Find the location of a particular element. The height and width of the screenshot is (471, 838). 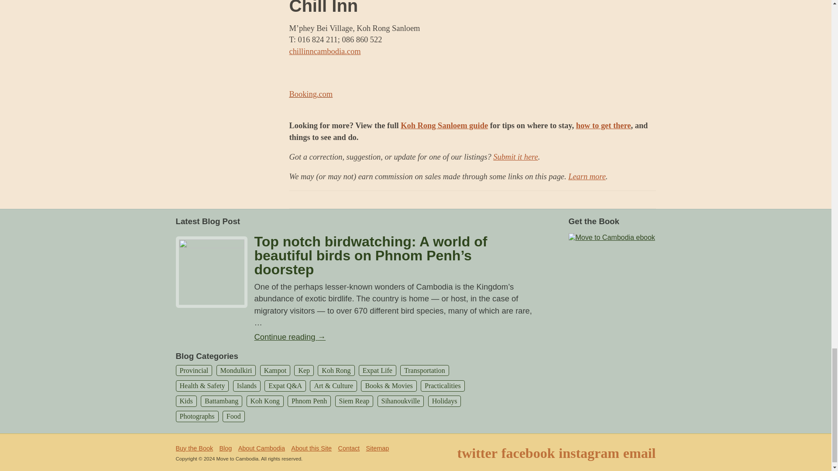

Expat Life is located at coordinates (377, 370).